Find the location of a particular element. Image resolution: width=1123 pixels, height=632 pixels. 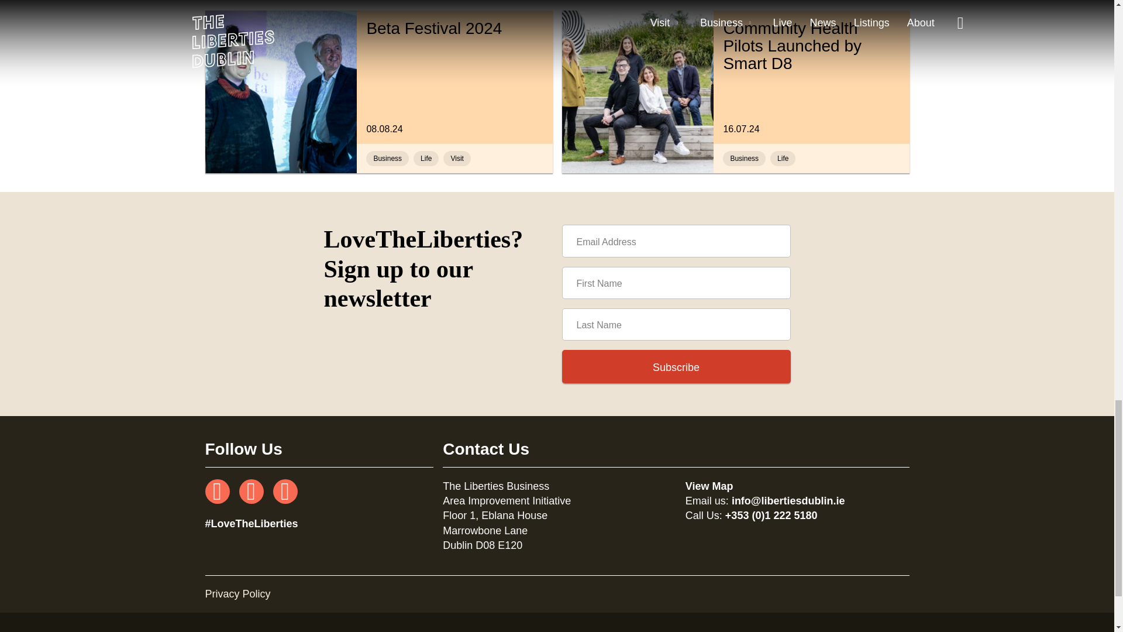

Business is located at coordinates (387, 159).